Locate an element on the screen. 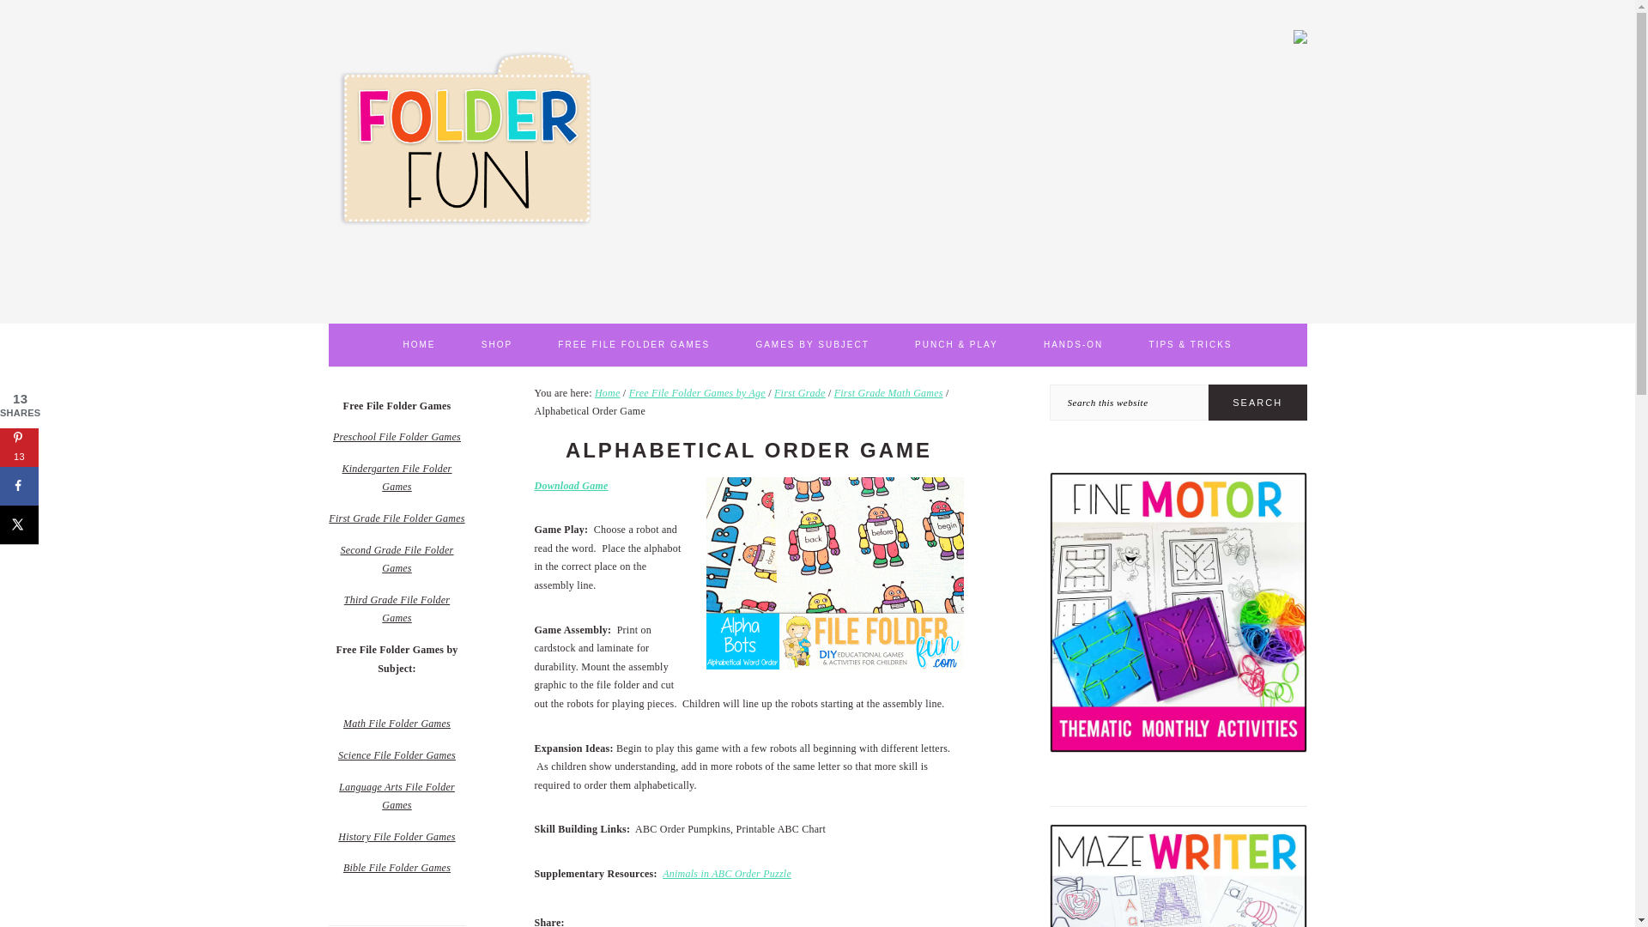 The height and width of the screenshot is (927, 1648). Free File Folder Games by Age is located at coordinates (697, 393).